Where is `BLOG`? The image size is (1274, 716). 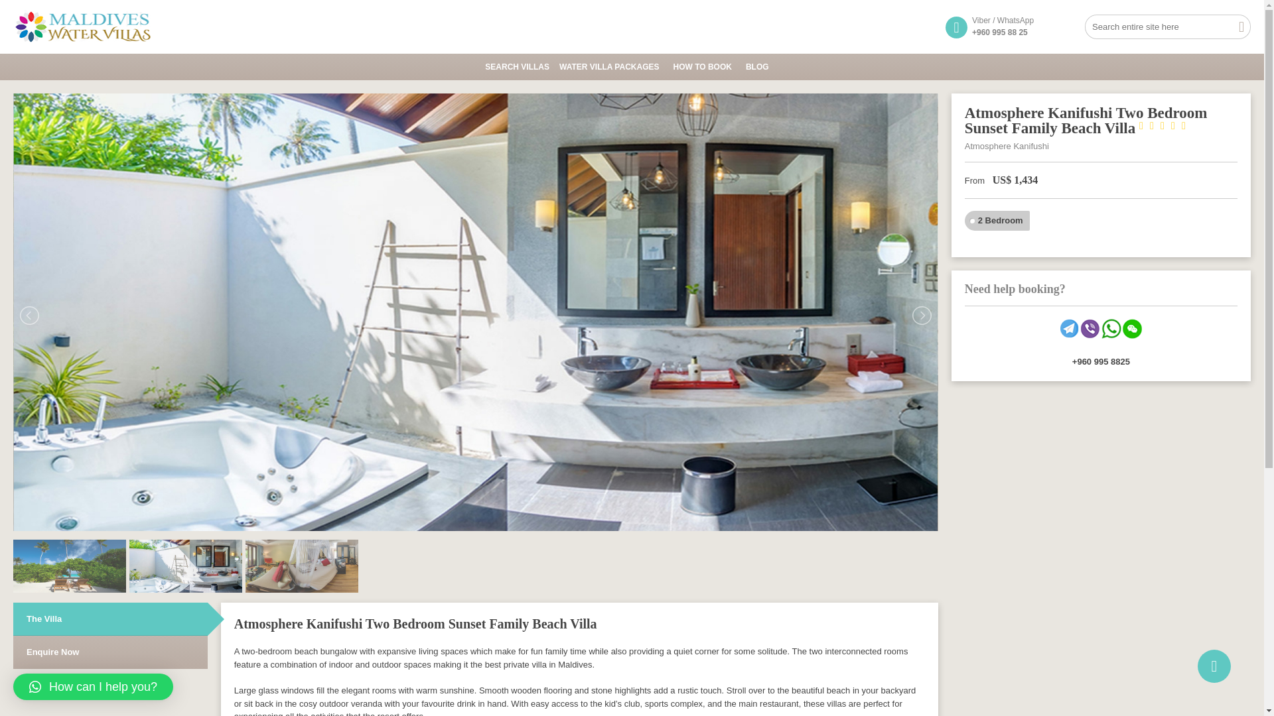 BLOG is located at coordinates (762, 66).